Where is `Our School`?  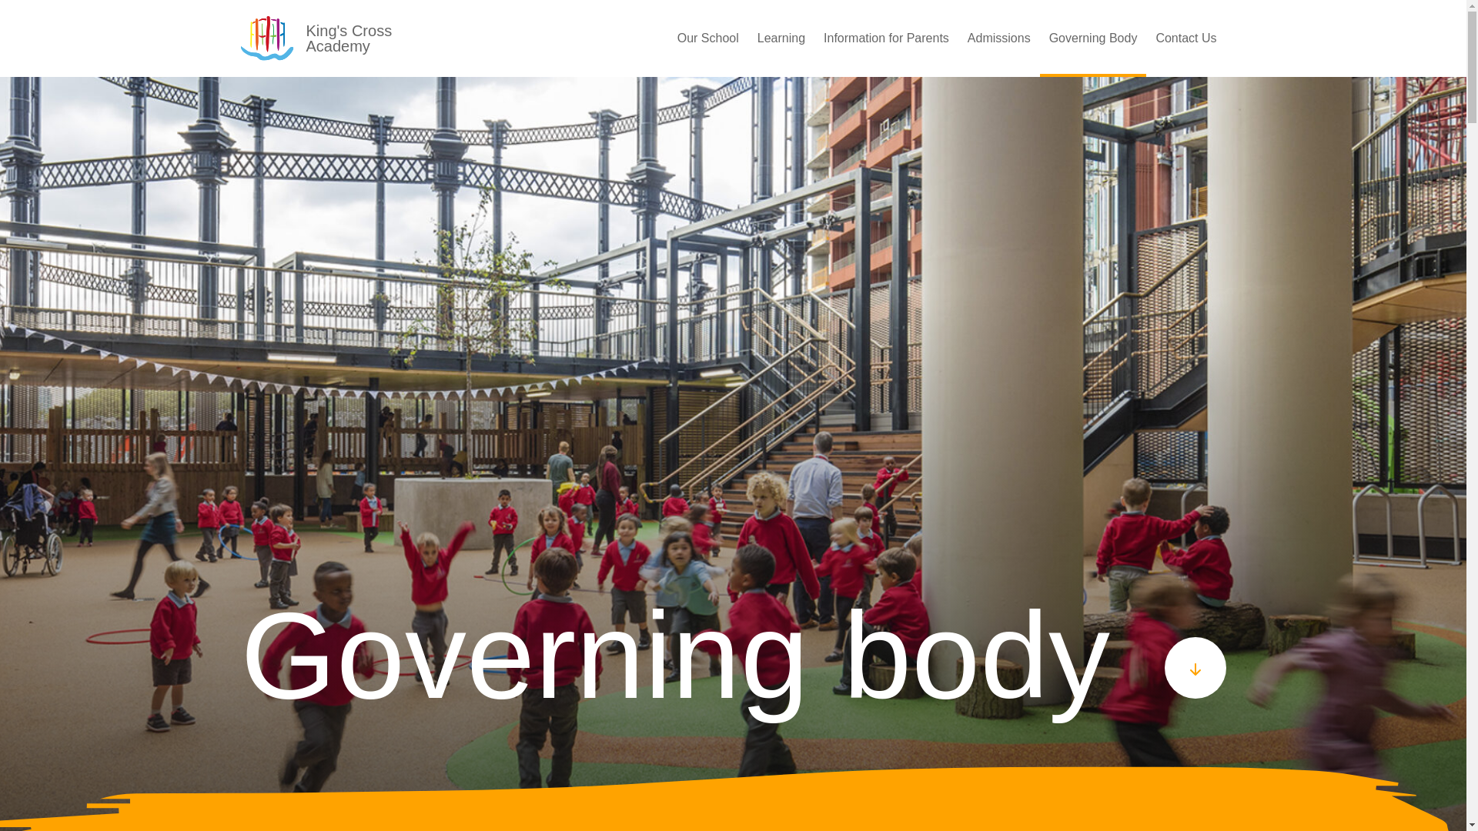 Our School is located at coordinates (707, 38).